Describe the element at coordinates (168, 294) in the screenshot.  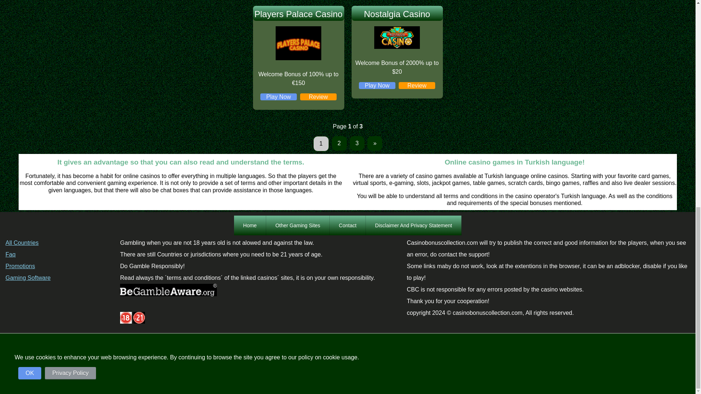
I see `BeGambleAware` at that location.